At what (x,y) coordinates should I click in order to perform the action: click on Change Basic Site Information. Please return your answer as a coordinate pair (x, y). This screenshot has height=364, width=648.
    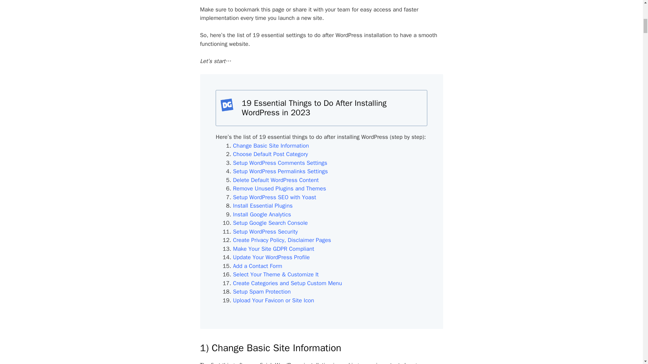
    Looking at the image, I should click on (271, 146).